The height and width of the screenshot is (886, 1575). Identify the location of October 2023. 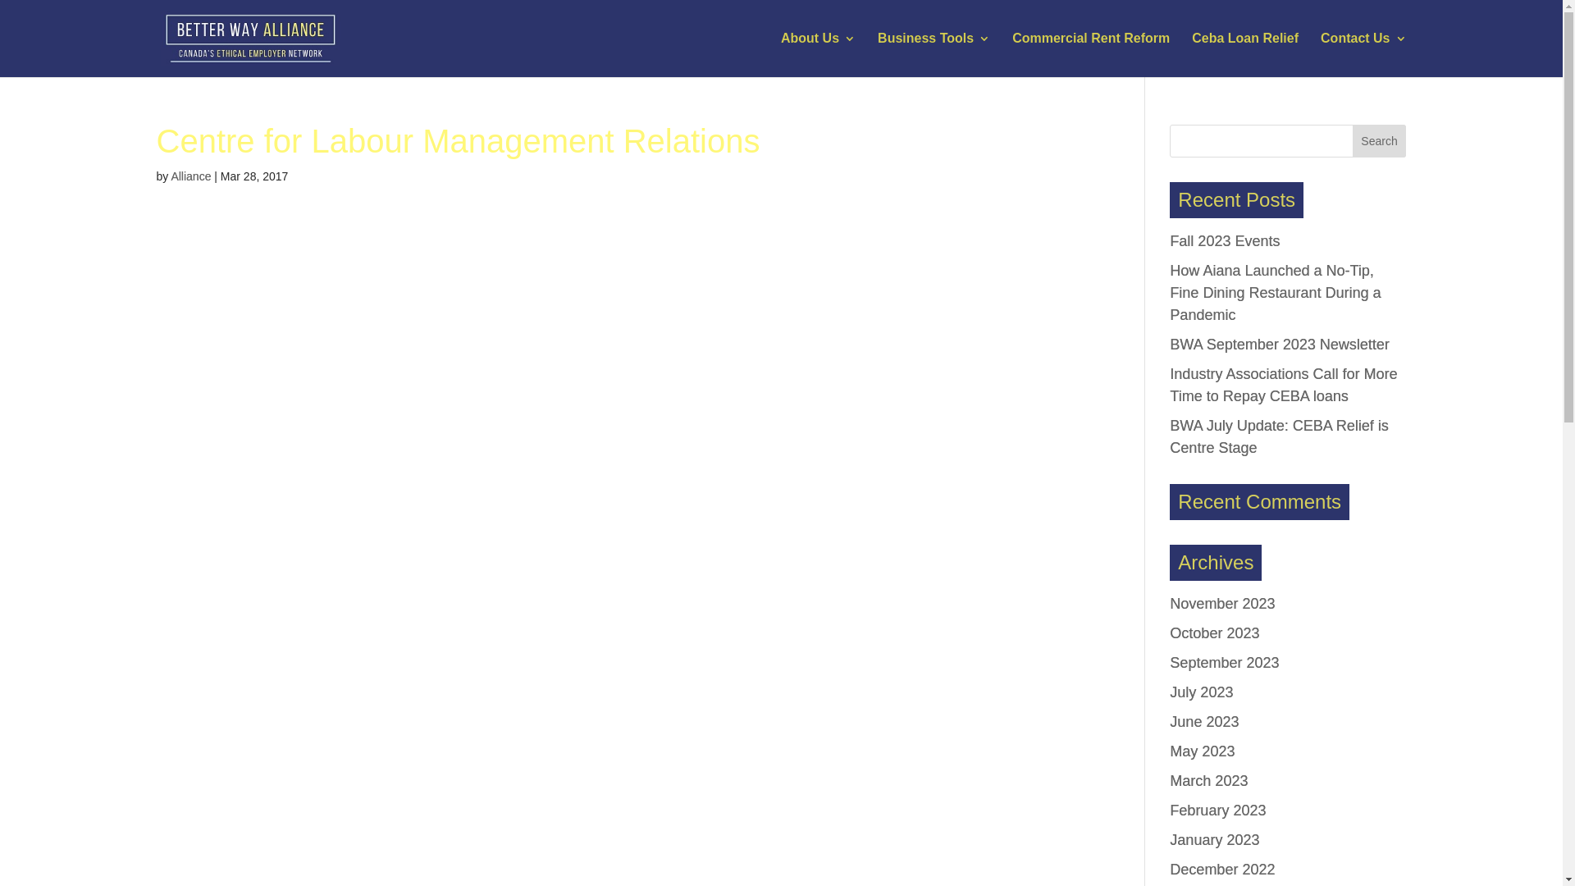
(1214, 633).